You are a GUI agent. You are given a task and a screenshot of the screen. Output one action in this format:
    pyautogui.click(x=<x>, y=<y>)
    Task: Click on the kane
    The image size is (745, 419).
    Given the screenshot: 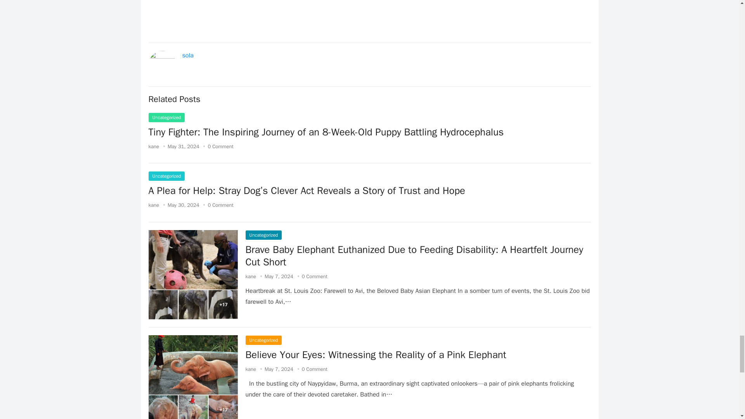 What is the action you would take?
    pyautogui.click(x=154, y=146)
    